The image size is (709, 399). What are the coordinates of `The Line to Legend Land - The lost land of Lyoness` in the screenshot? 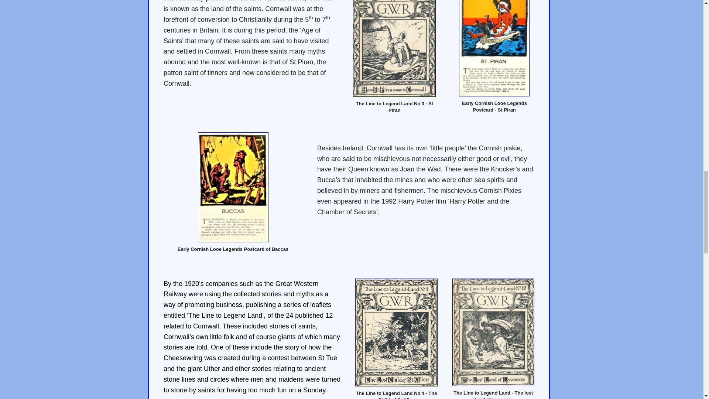 It's located at (493, 332).